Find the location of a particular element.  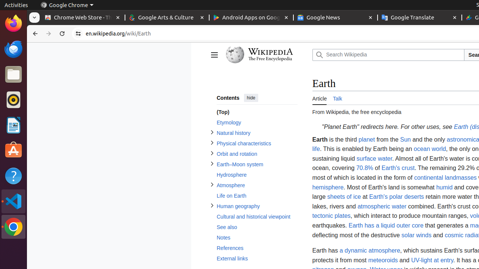

Talk is located at coordinates (338, 98).